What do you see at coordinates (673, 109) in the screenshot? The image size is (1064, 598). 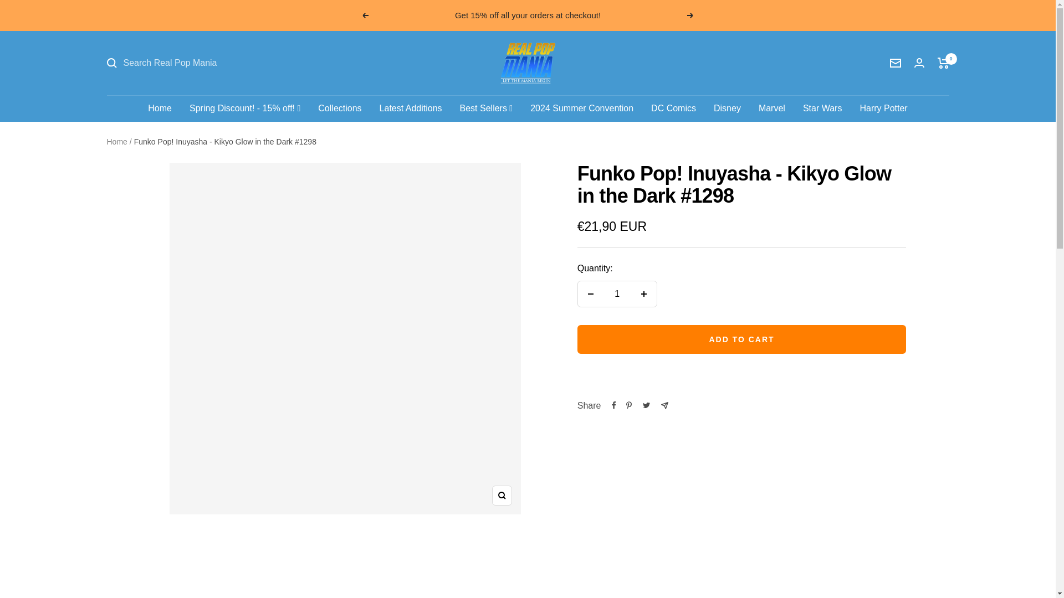 I see `DC Comics` at bounding box center [673, 109].